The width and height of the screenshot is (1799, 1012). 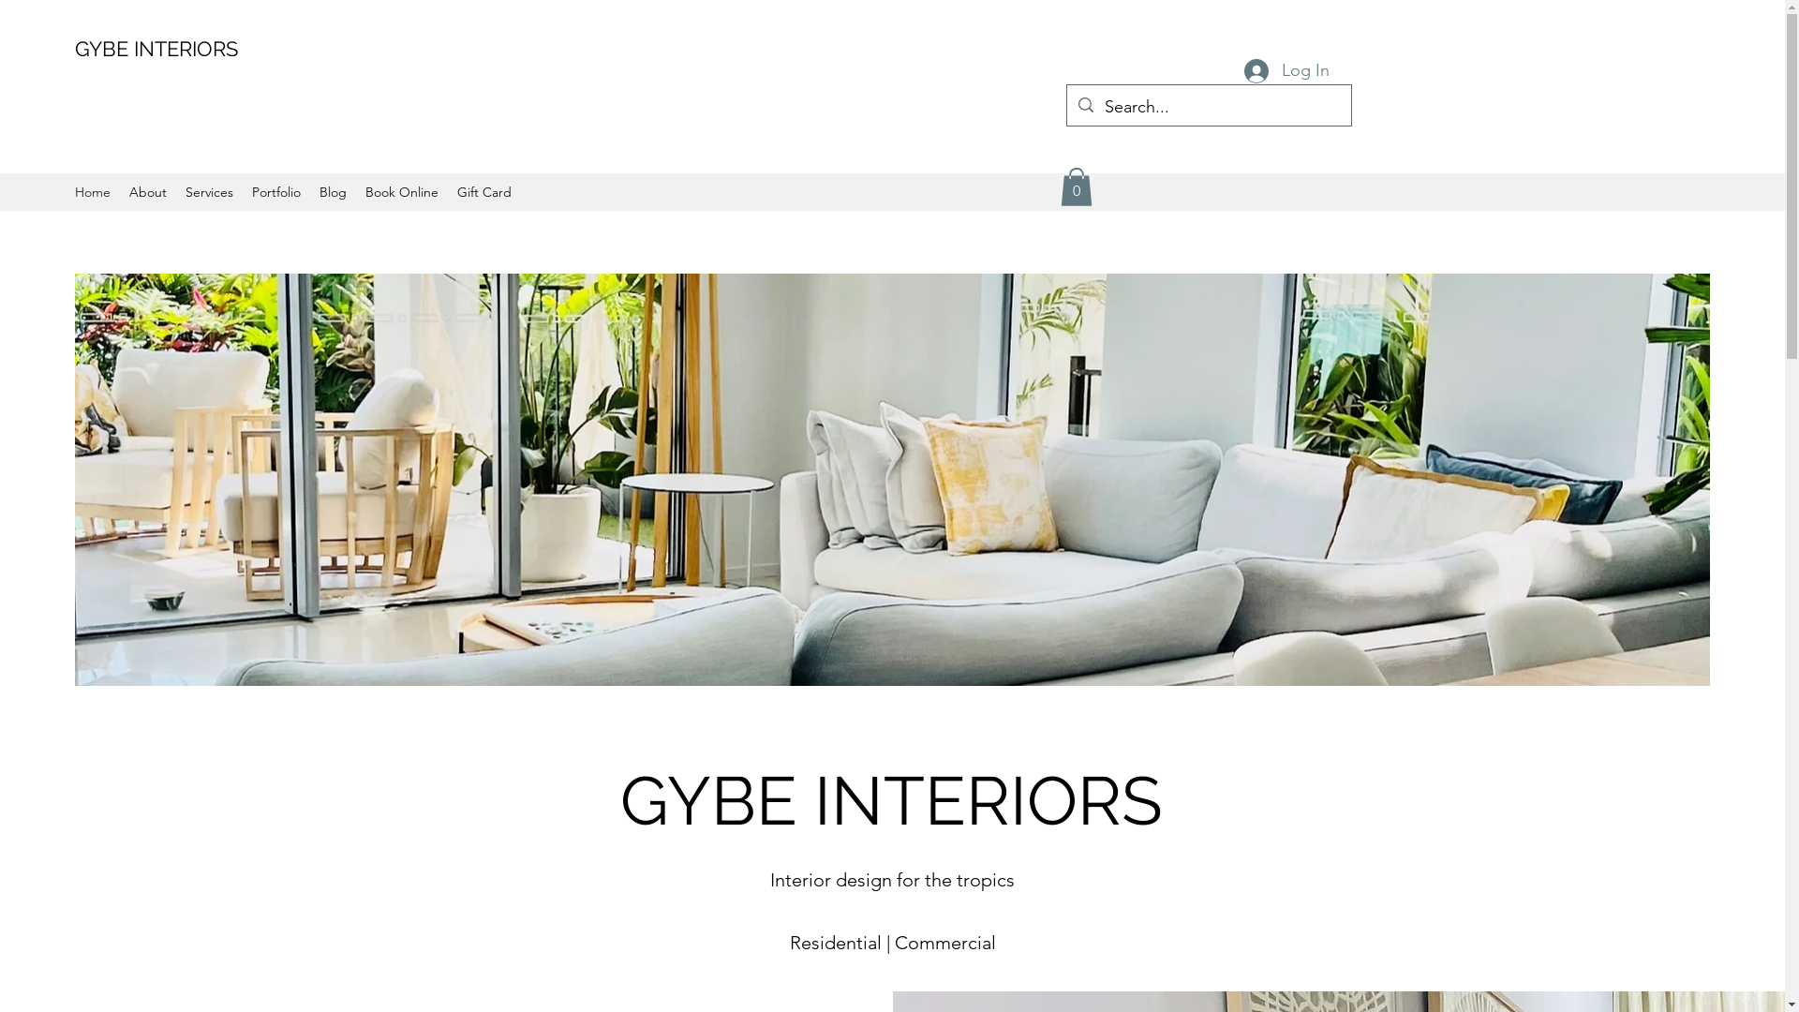 What do you see at coordinates (93, 192) in the screenshot?
I see `Home` at bounding box center [93, 192].